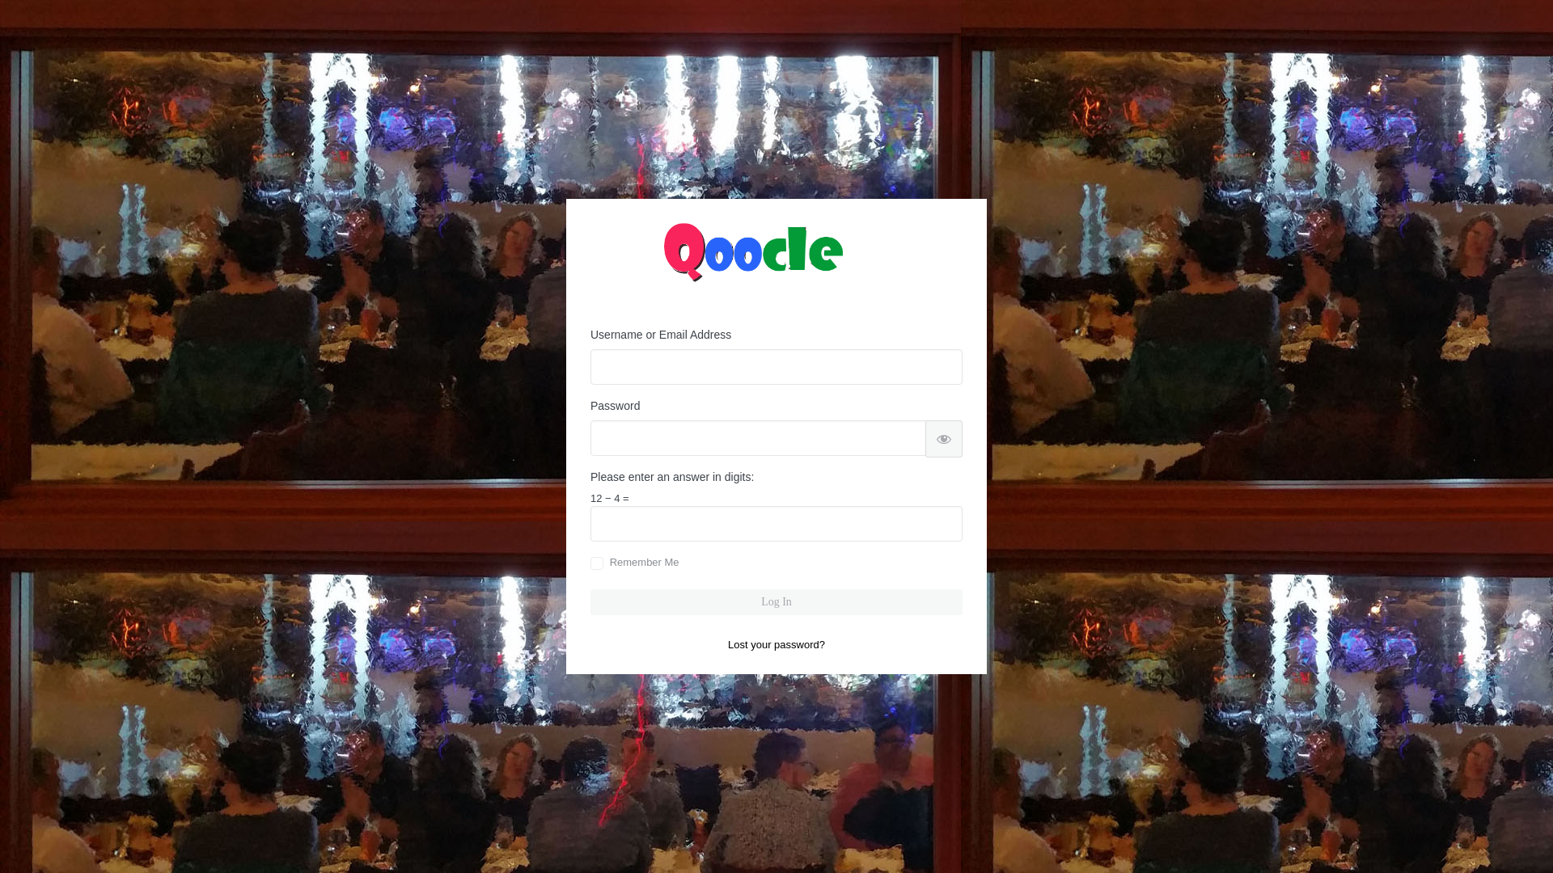  Describe the element at coordinates (597, 563) in the screenshot. I see `forever` at that location.